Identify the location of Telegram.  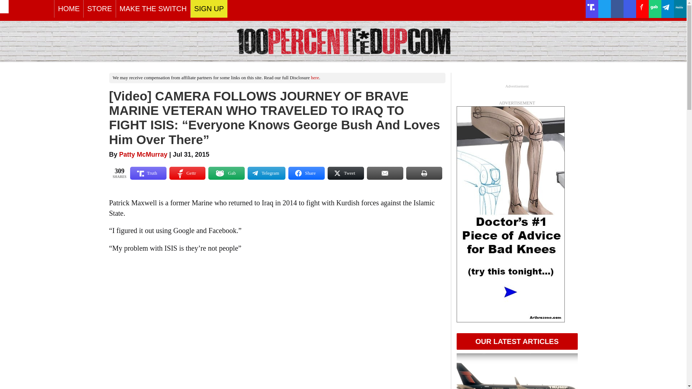
(266, 173).